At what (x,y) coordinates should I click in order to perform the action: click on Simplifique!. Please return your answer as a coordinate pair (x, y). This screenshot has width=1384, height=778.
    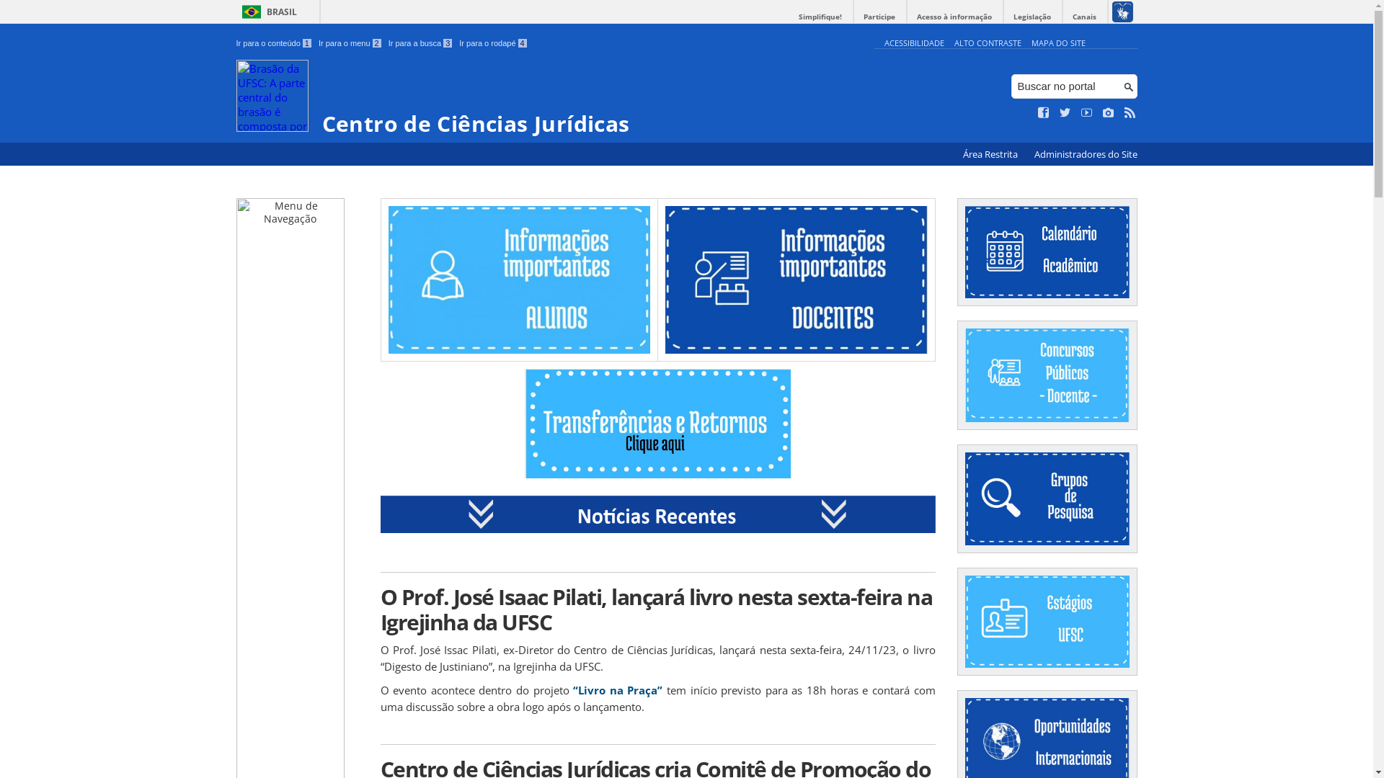
    Looking at the image, I should click on (820, 17).